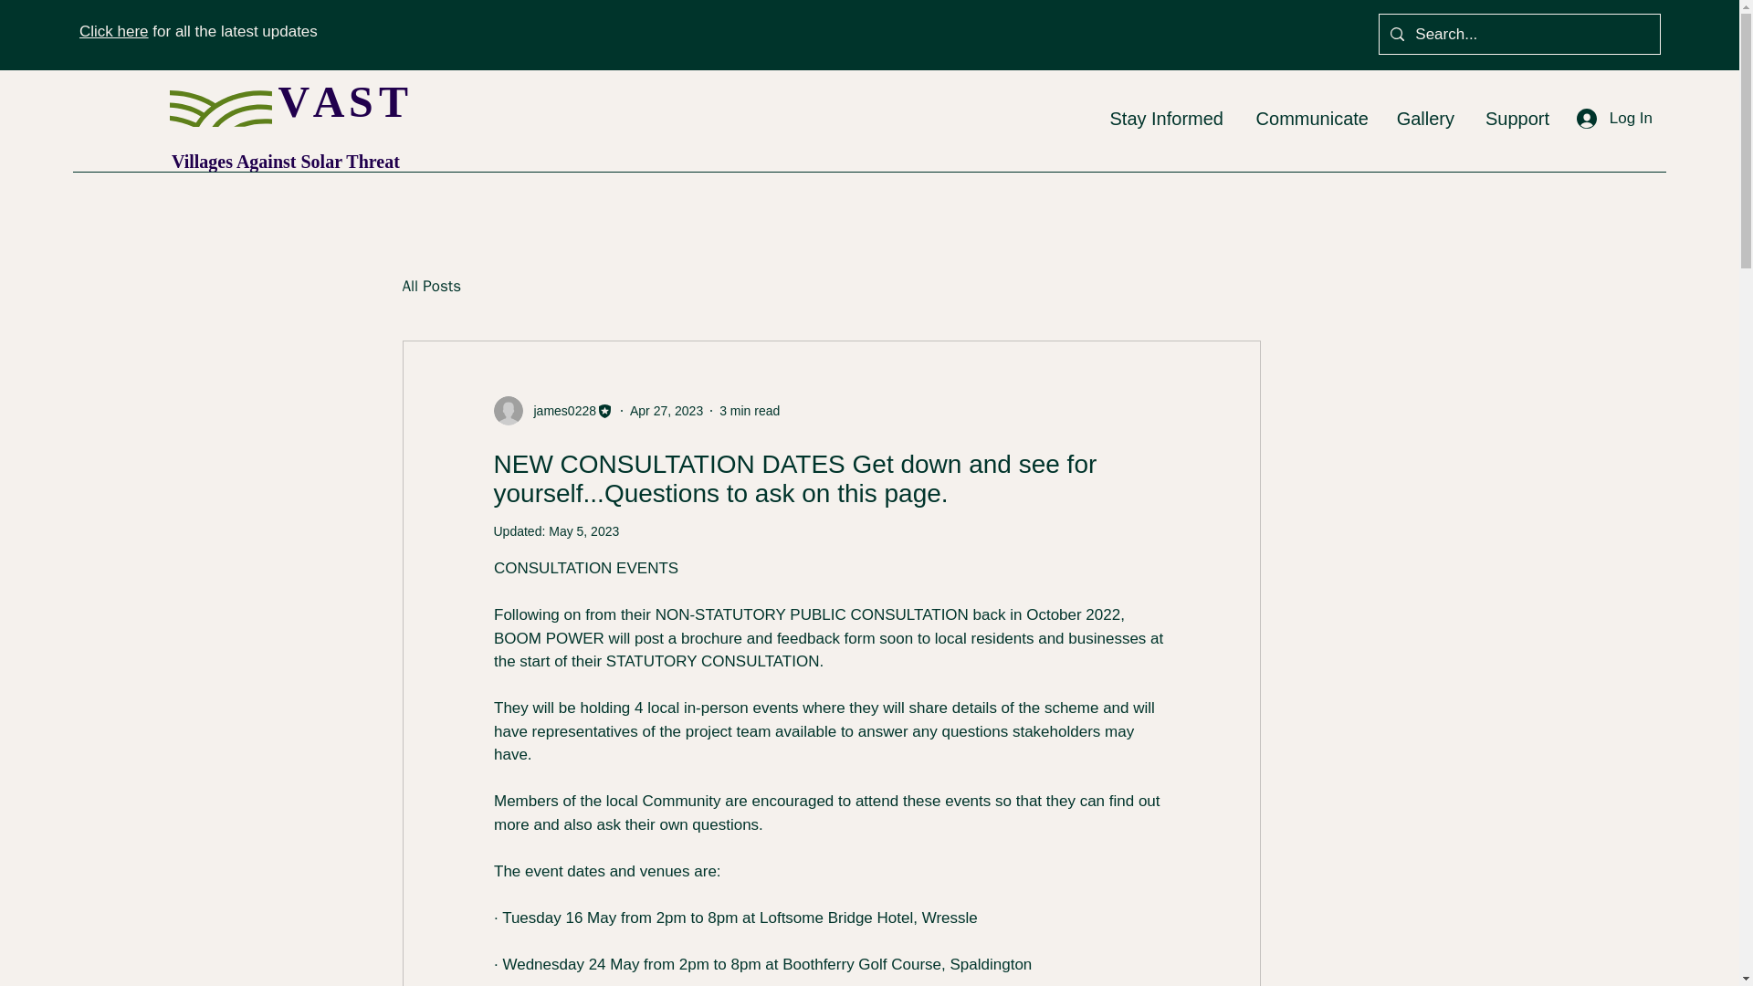 Image resolution: width=1753 pixels, height=986 pixels. I want to click on Support, so click(1516, 118).